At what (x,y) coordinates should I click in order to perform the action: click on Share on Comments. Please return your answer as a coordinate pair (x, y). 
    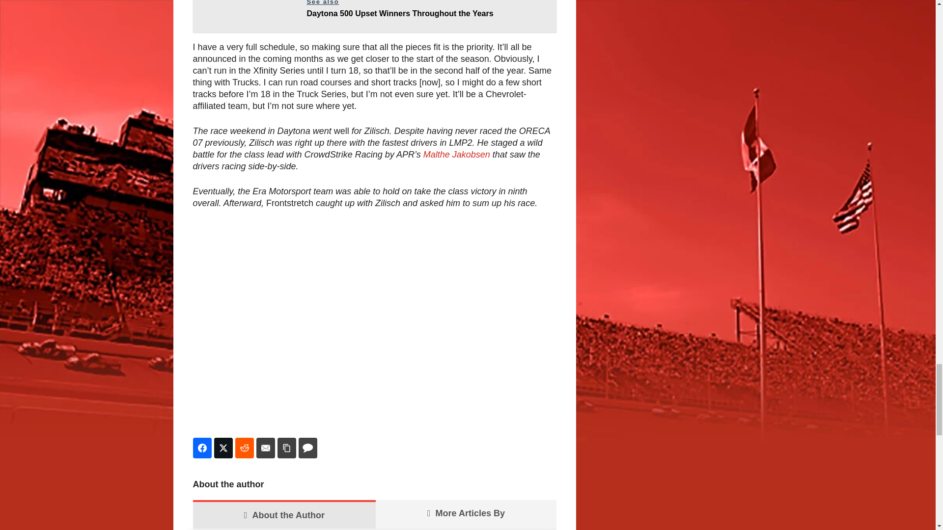
    Looking at the image, I should click on (307, 448).